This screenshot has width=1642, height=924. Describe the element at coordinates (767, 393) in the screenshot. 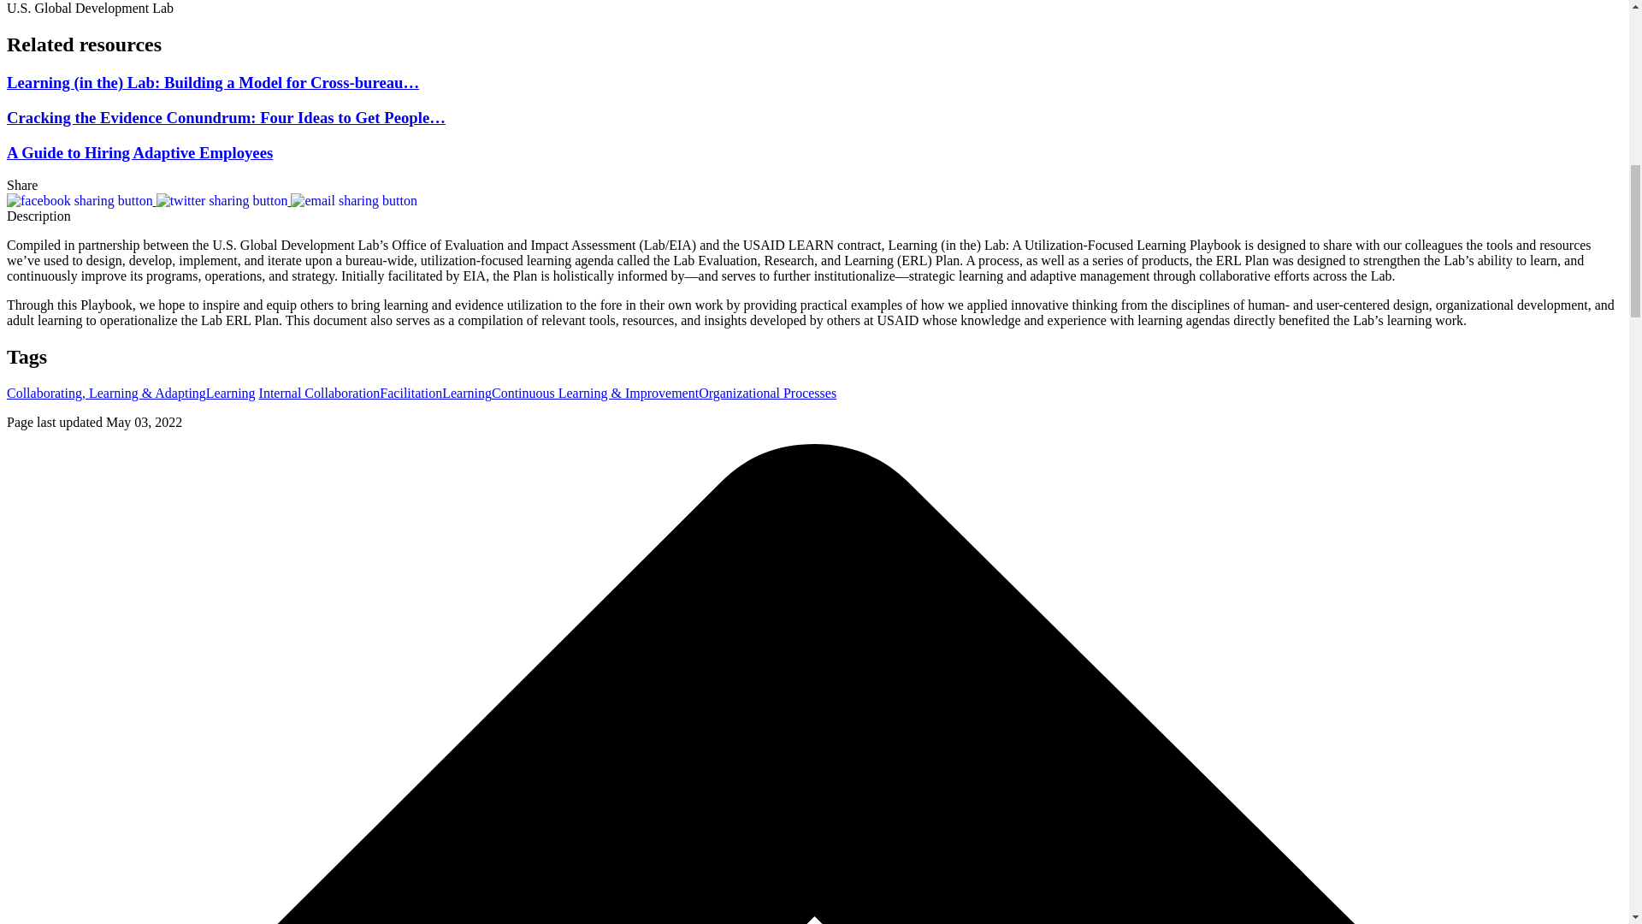

I see `Organizational Processes` at that location.